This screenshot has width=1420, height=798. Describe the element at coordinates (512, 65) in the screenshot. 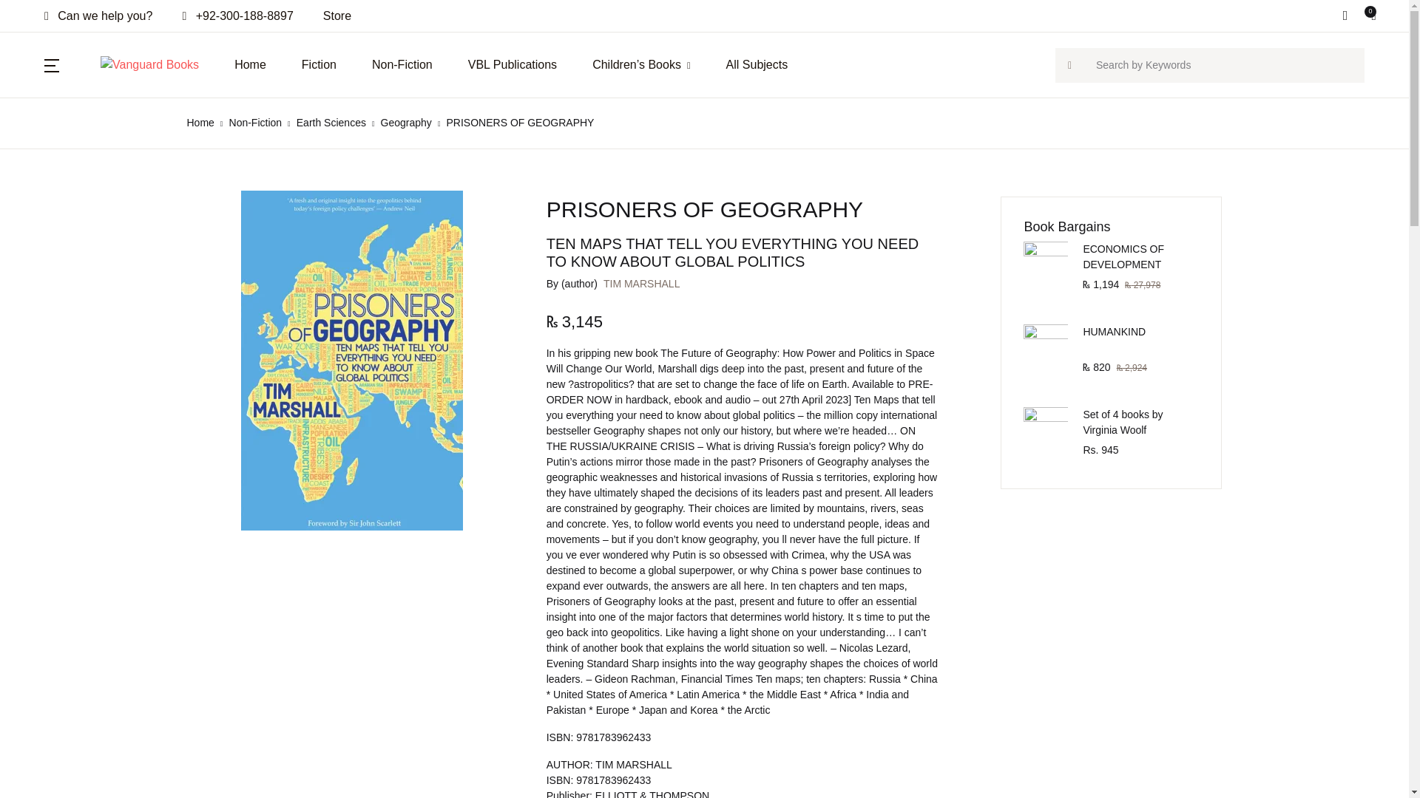

I see `VBL Publications` at that location.